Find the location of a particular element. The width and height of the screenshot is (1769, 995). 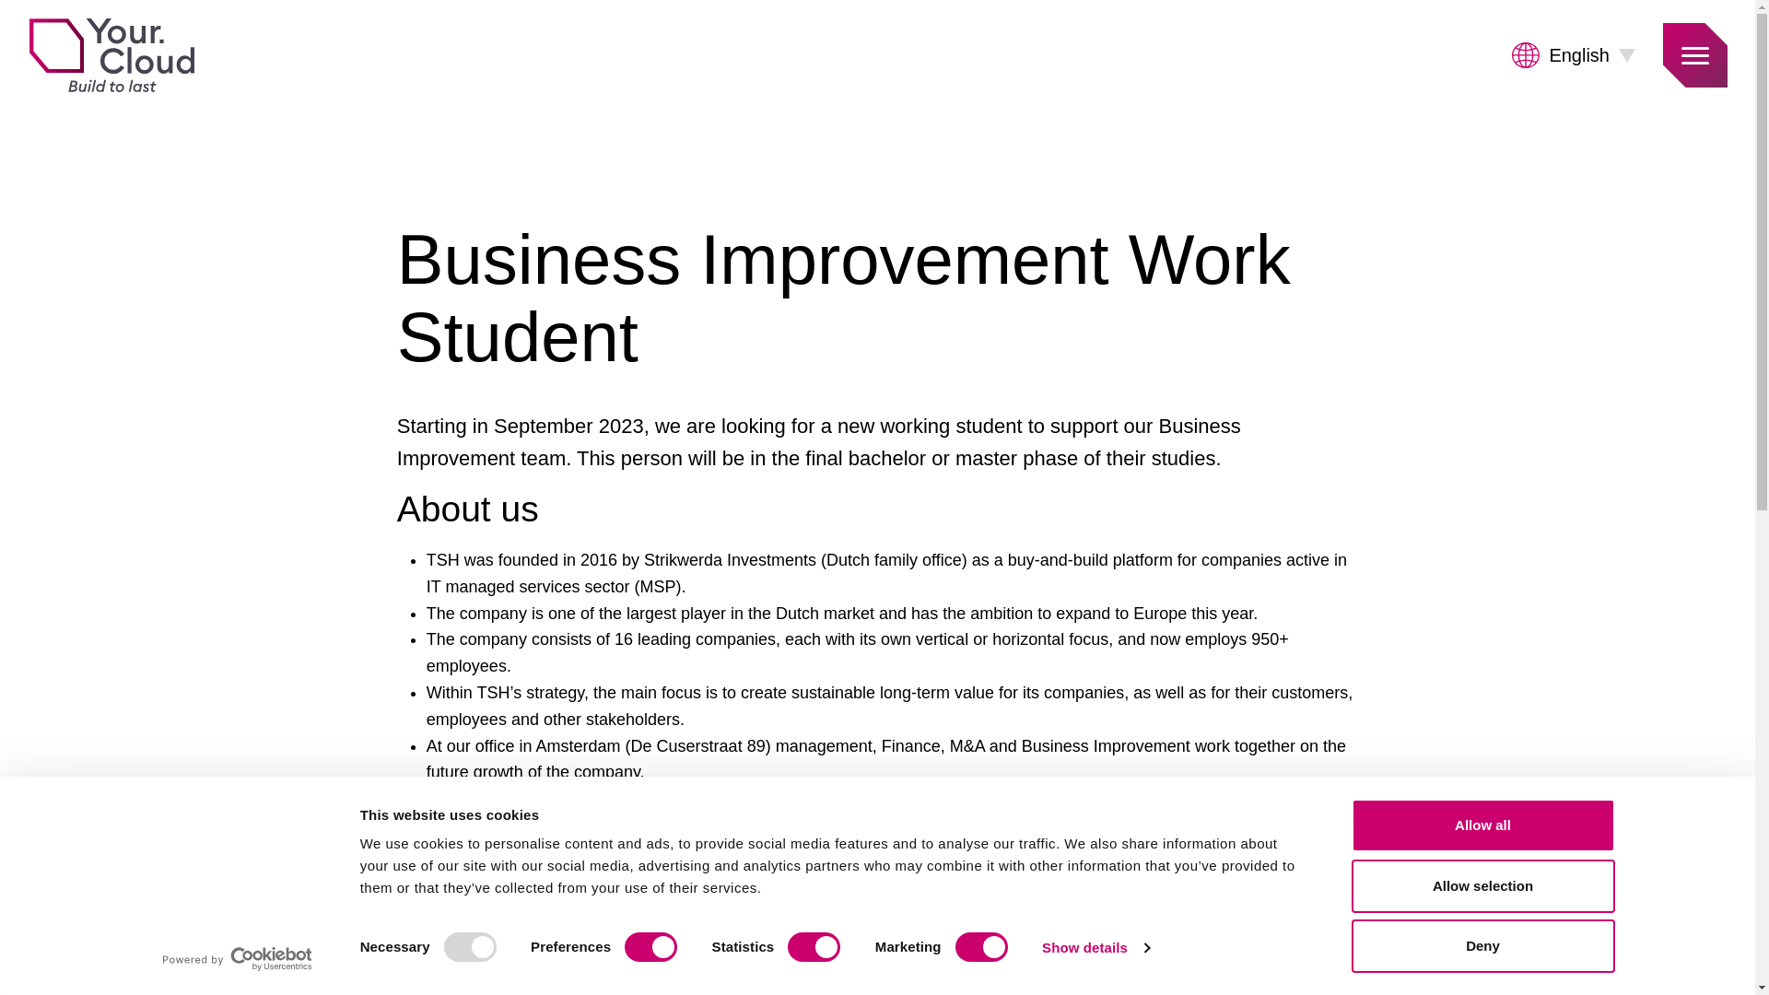

Allow selection is located at coordinates (1482, 885).